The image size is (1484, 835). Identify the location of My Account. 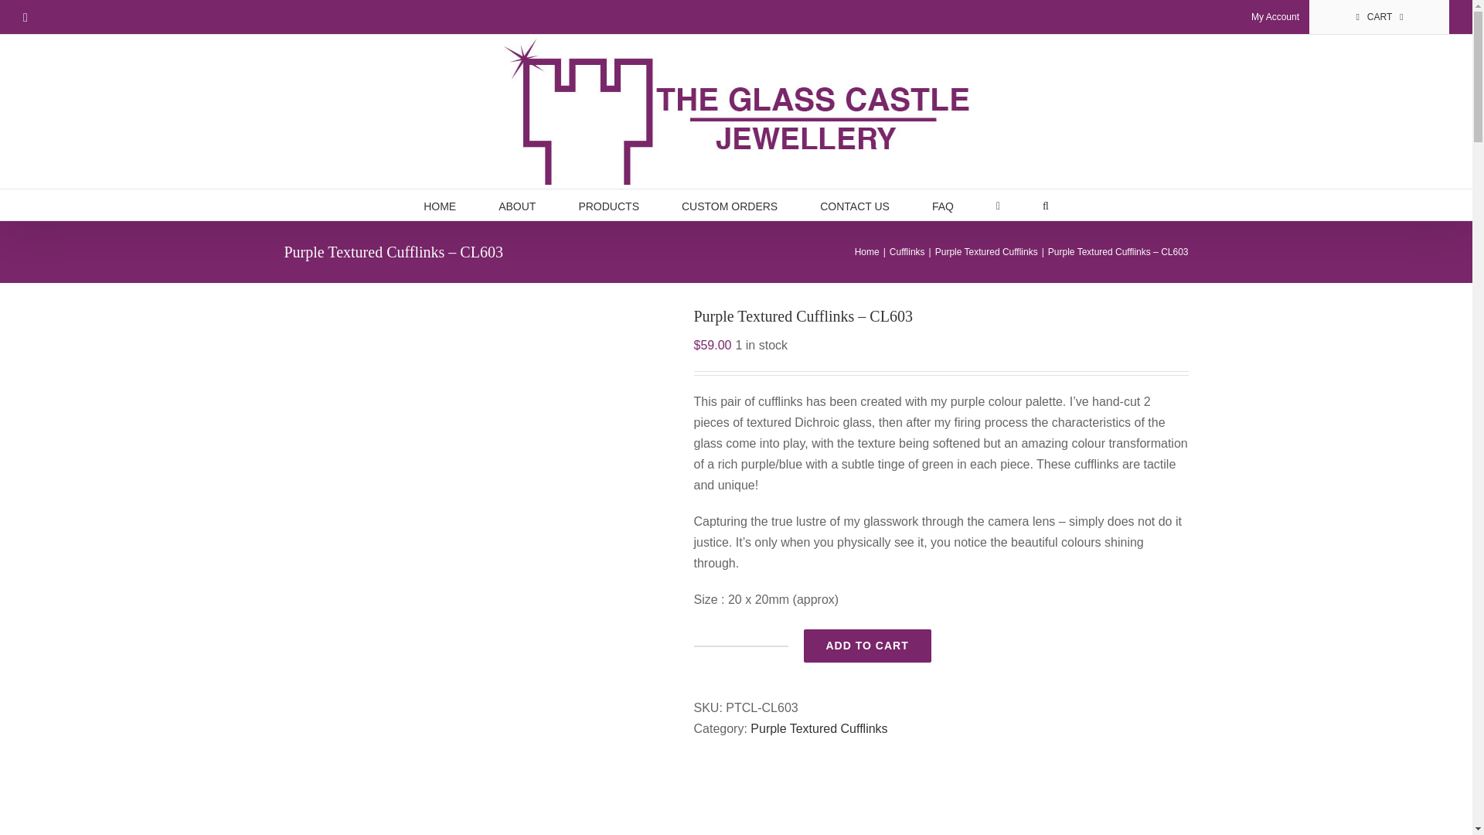
(1275, 17).